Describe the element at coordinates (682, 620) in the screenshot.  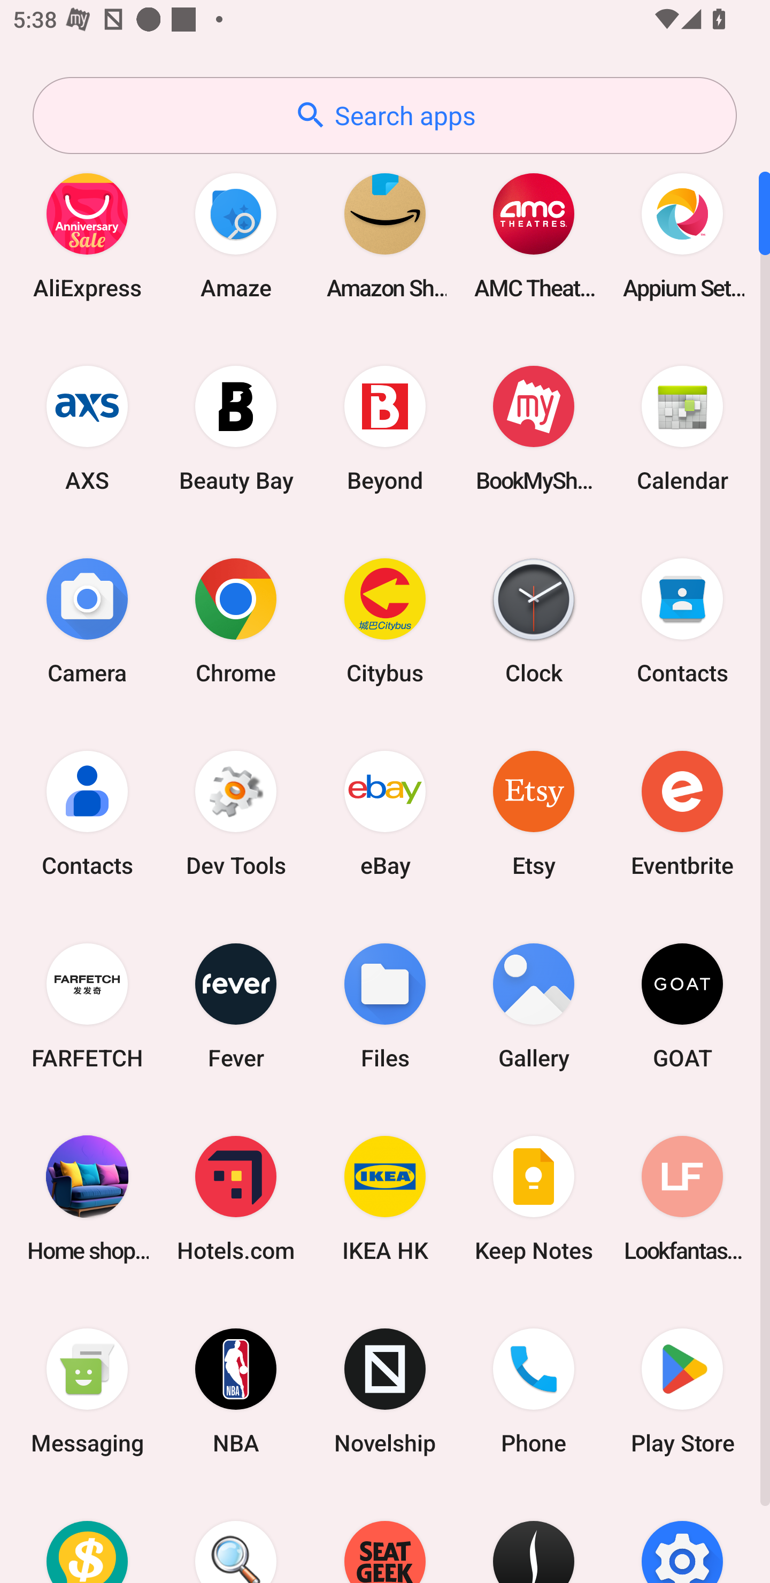
I see `Contacts` at that location.